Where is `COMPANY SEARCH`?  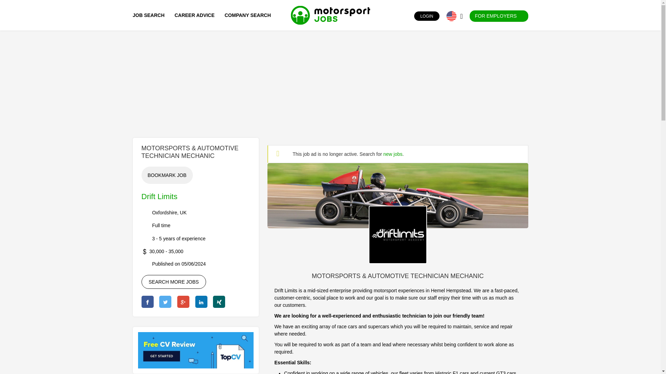 COMPANY SEARCH is located at coordinates (247, 15).